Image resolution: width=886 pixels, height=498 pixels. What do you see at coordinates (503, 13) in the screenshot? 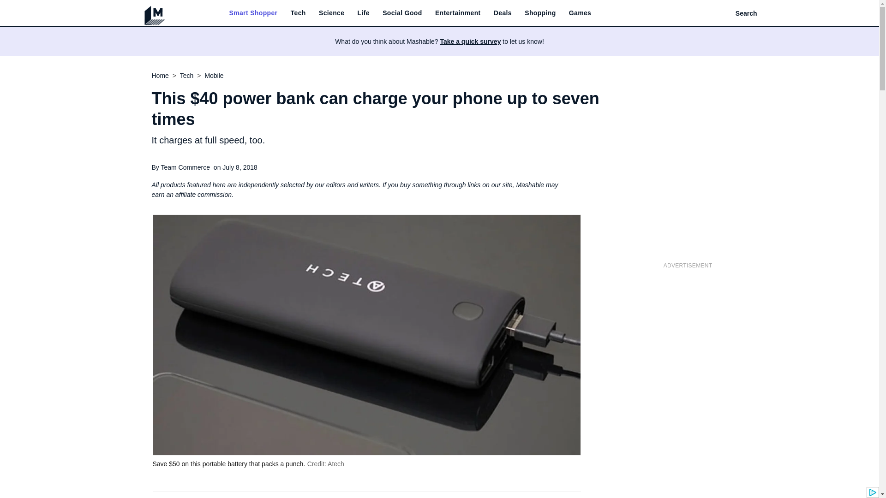
I see `Deals` at bounding box center [503, 13].